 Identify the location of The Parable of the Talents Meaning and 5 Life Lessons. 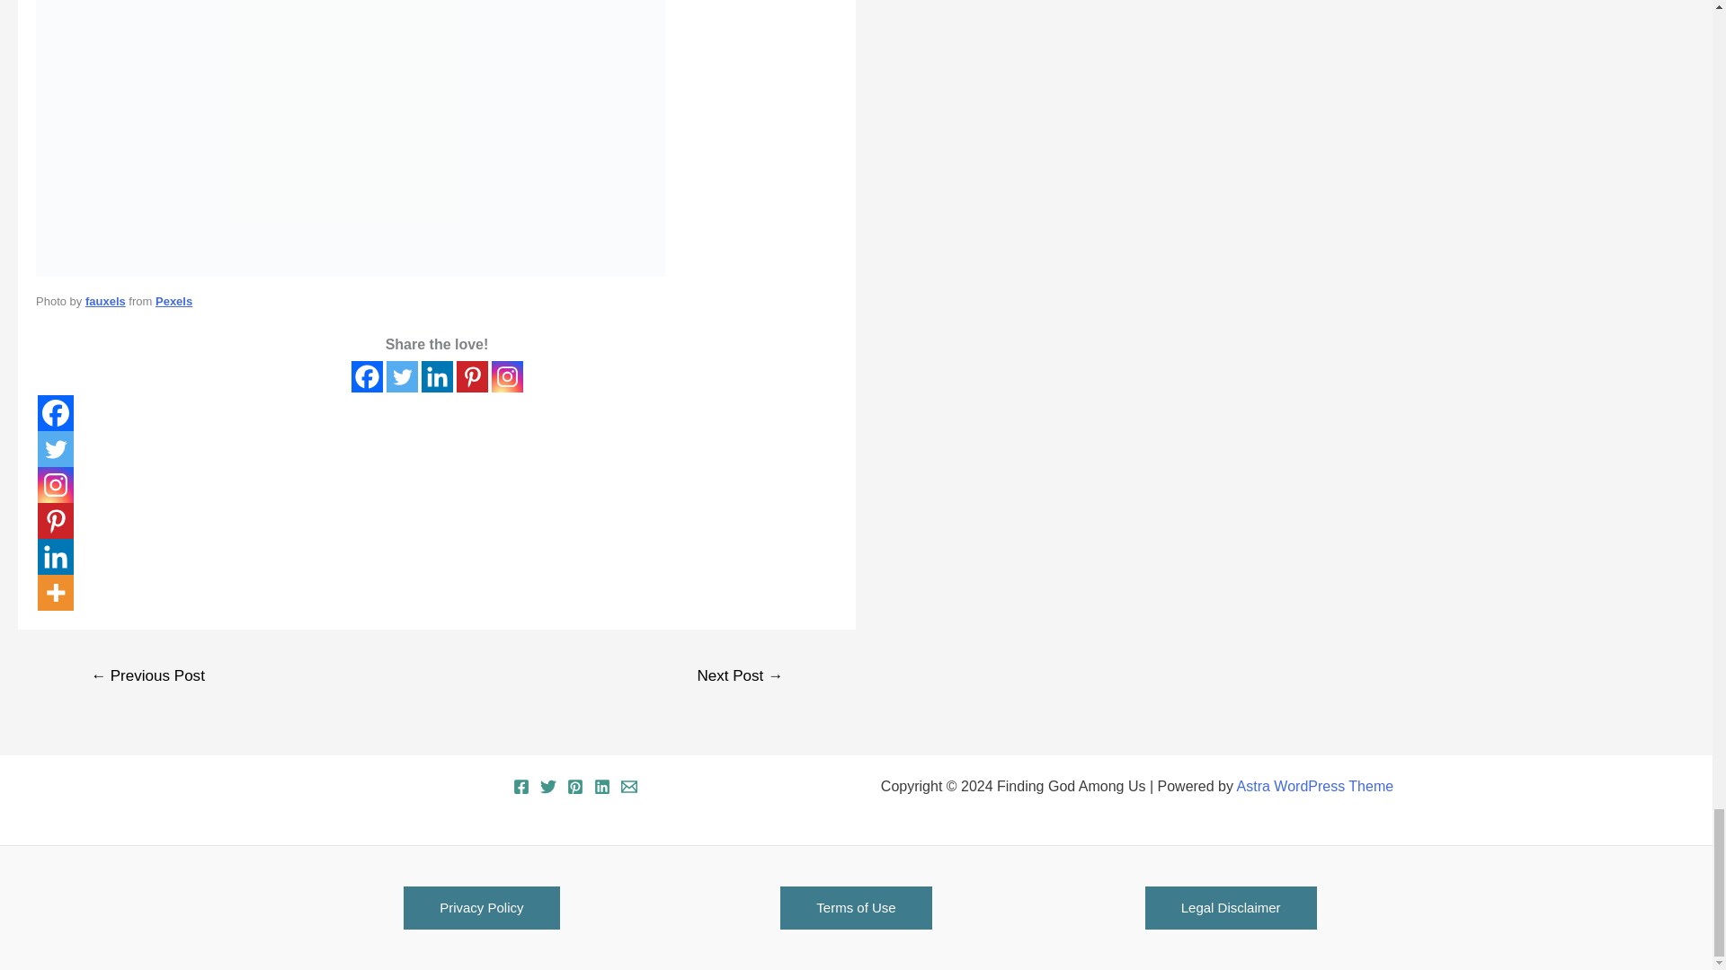
(740, 678).